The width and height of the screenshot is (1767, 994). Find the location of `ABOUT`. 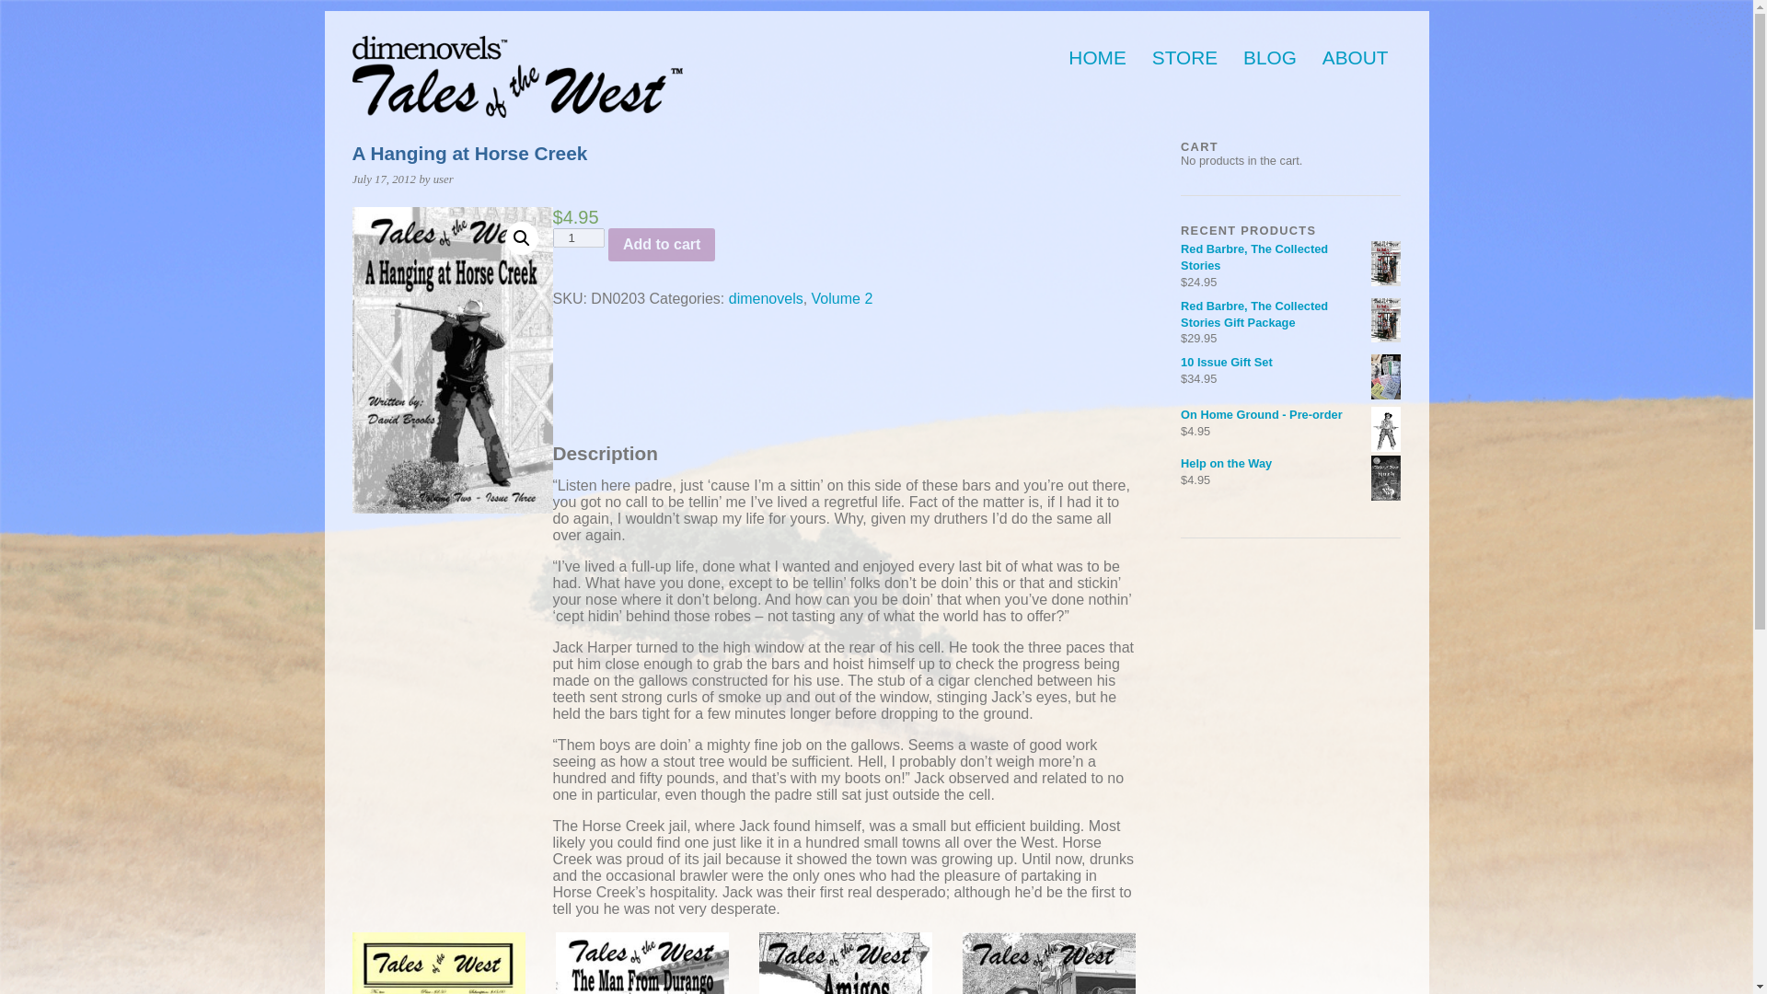

ABOUT is located at coordinates (1355, 58).